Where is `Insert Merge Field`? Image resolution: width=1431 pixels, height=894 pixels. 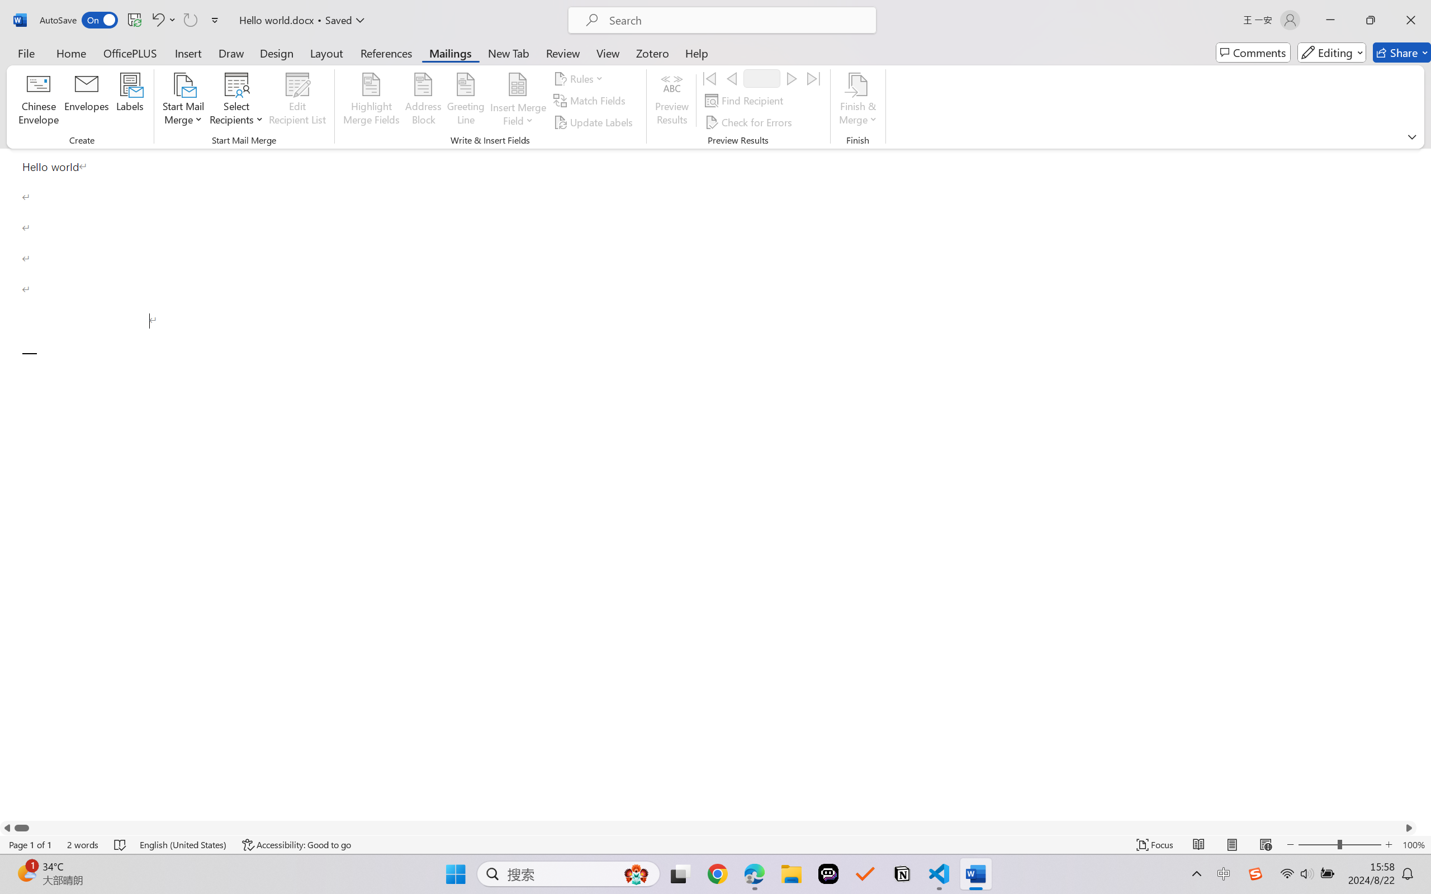
Insert Merge Field is located at coordinates (518, 101).